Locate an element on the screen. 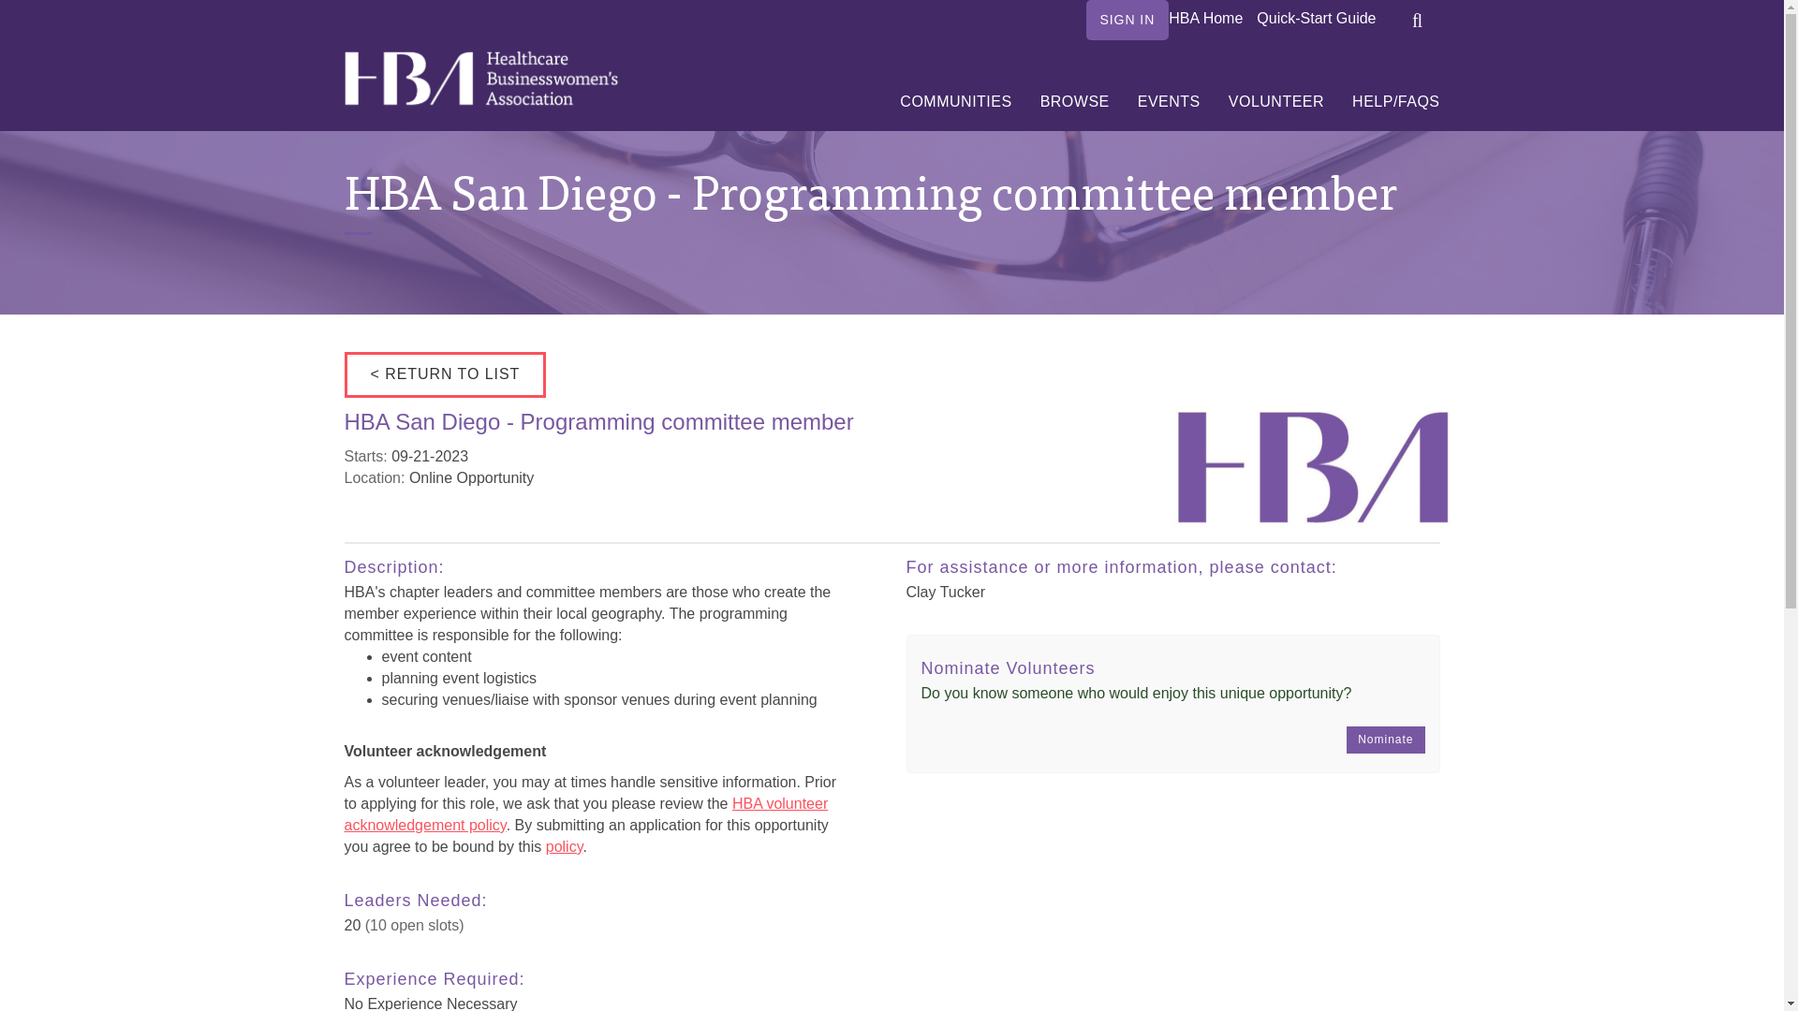 Image resolution: width=1798 pixels, height=1011 pixels. COMMUNITIES is located at coordinates (955, 101).